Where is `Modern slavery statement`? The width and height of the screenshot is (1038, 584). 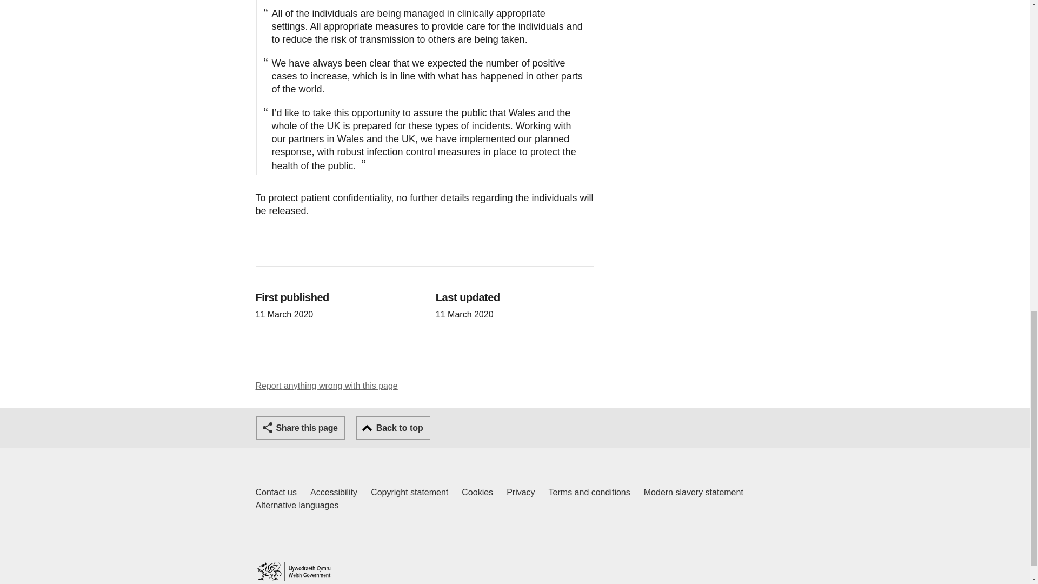 Modern slavery statement is located at coordinates (693, 492).